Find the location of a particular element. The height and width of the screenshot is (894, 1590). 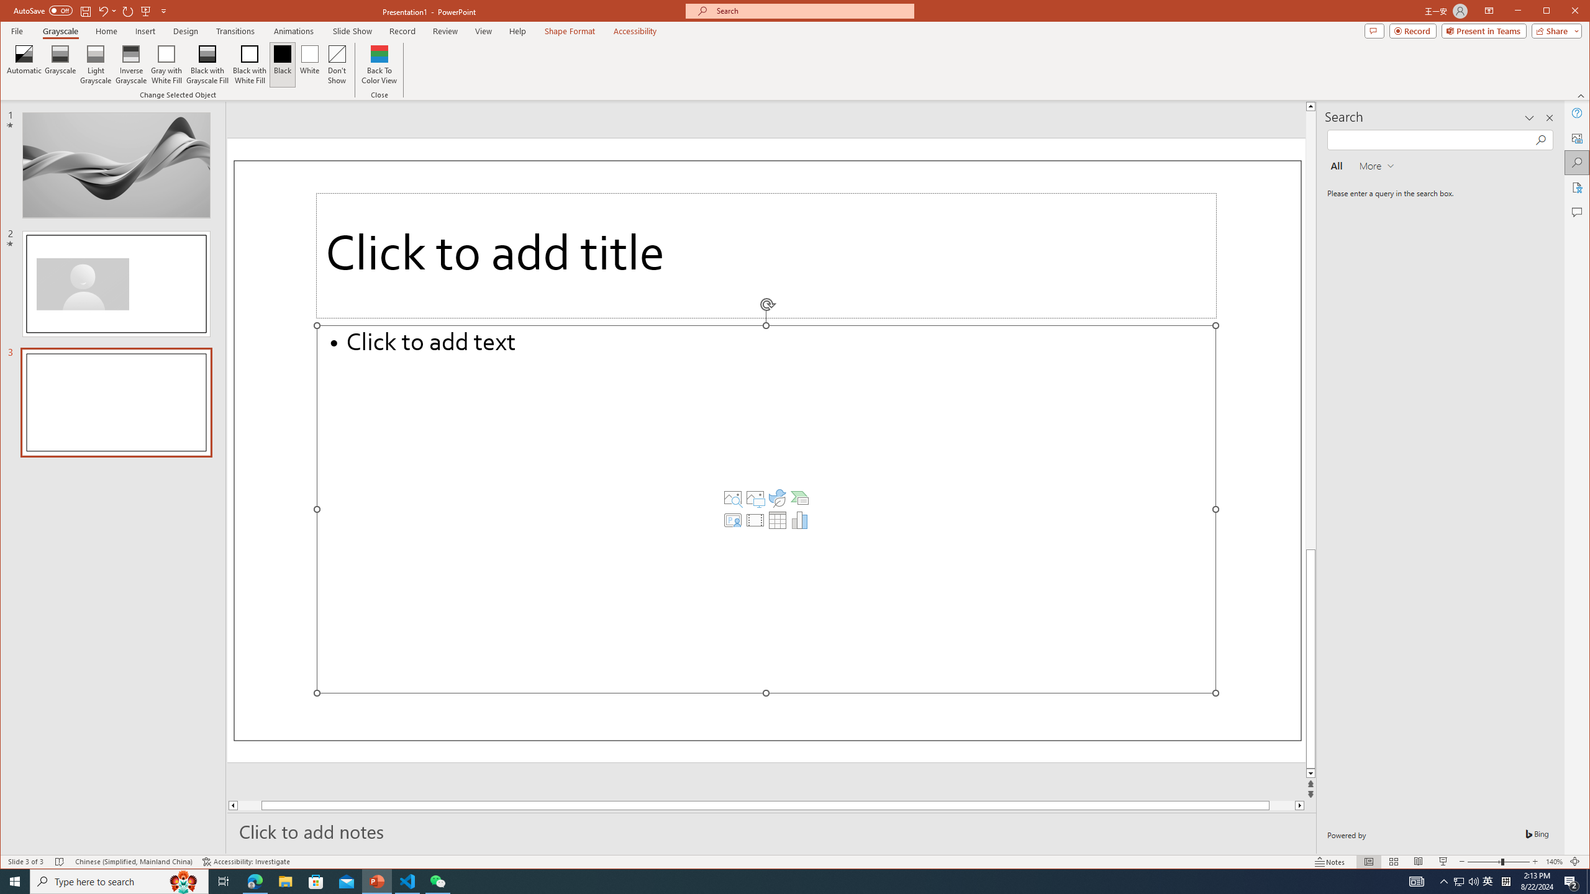

Maximize is located at coordinates (1564, 12).